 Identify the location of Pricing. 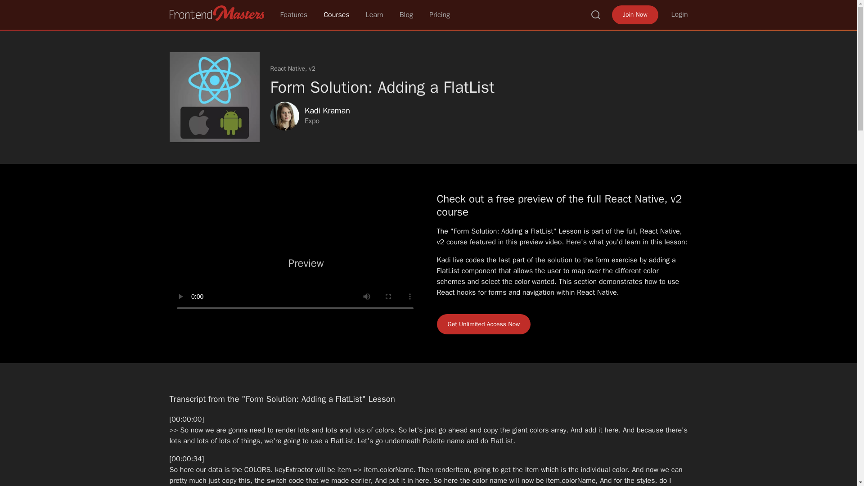
(440, 14).